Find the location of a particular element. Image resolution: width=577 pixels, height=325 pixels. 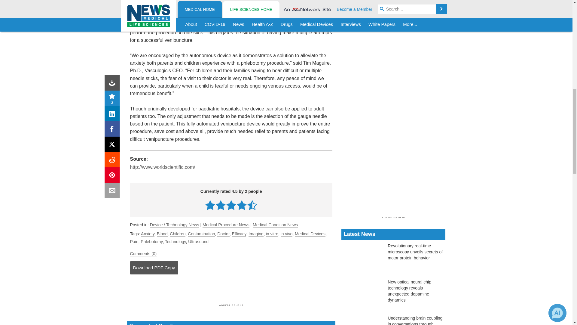

Rate this 5 stars out of 5 is located at coordinates (252, 205).